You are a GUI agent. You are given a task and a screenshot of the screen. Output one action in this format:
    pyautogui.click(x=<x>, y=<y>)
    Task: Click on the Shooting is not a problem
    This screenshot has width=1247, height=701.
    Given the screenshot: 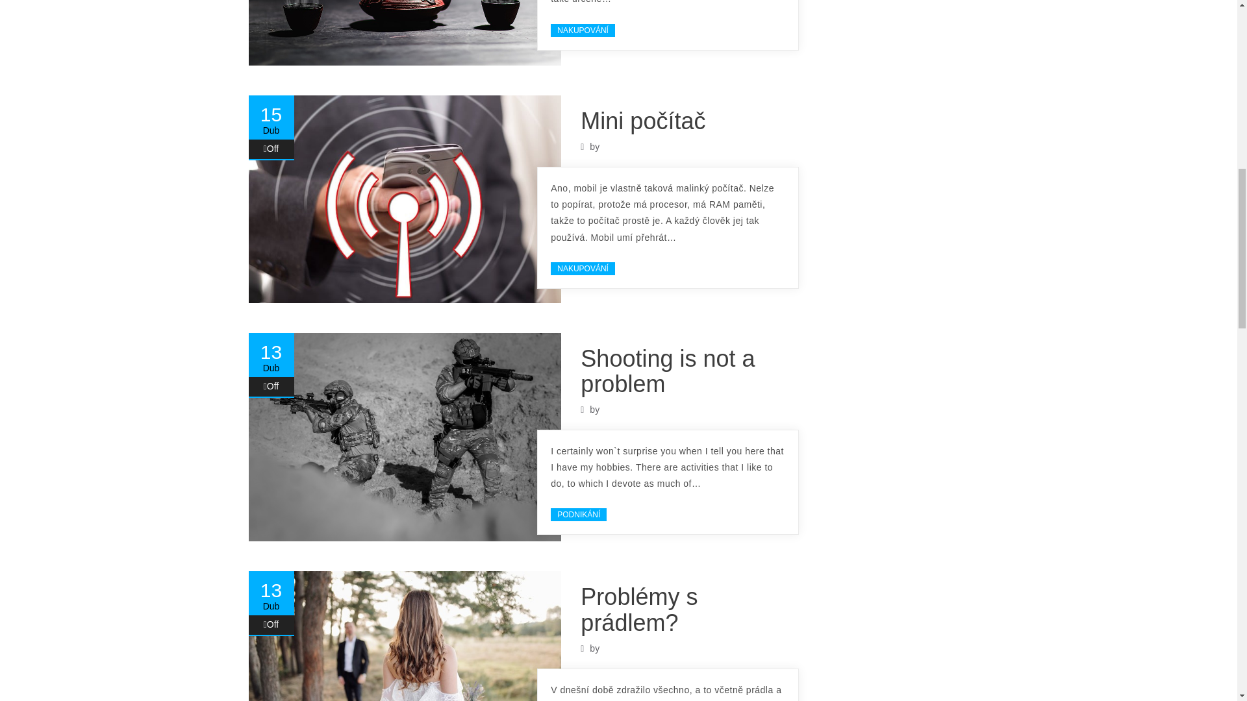 What is the action you would take?
    pyautogui.click(x=668, y=371)
    